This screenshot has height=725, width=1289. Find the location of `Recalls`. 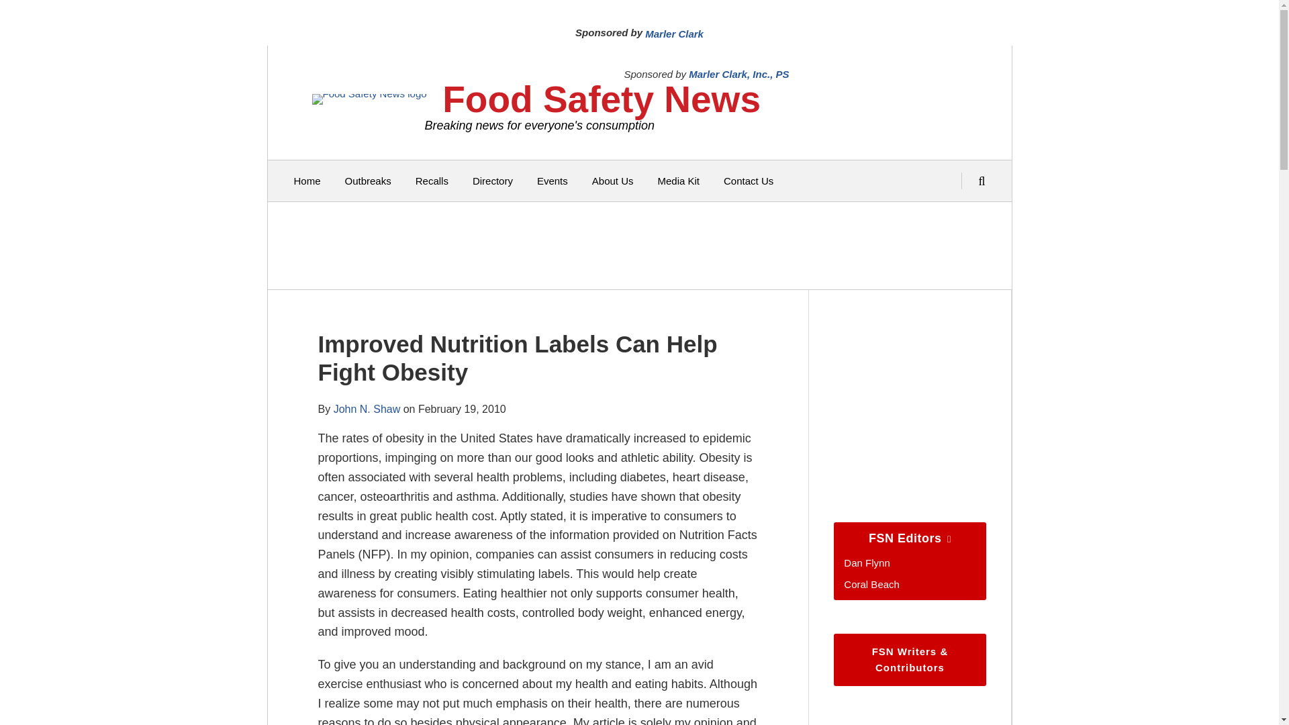

Recalls is located at coordinates (432, 181).